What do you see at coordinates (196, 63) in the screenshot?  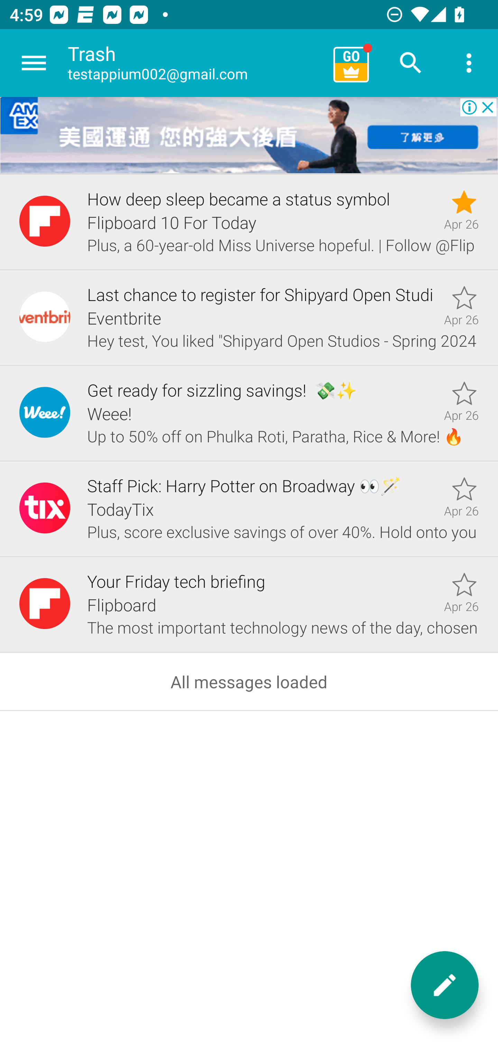 I see `Trash testappium002@gmail.com` at bounding box center [196, 63].